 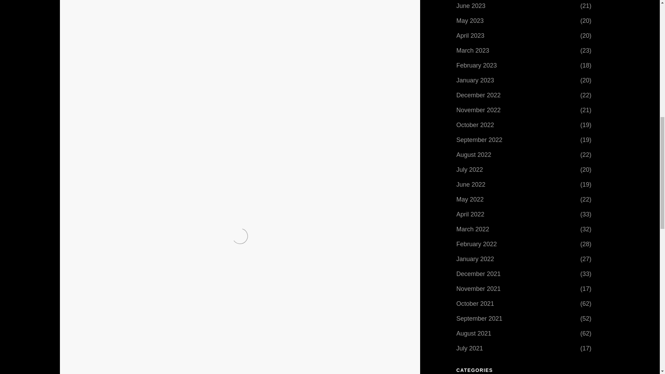 What do you see at coordinates (478, 95) in the screenshot?
I see `December 2022` at bounding box center [478, 95].